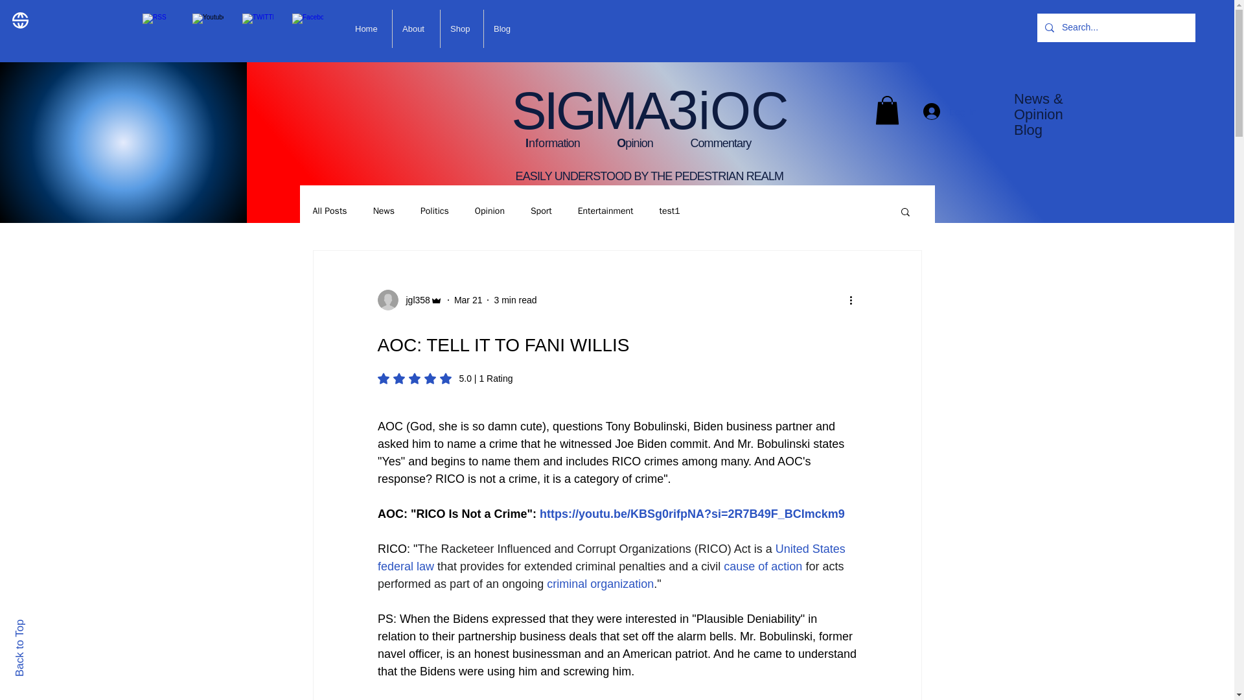 Image resolution: width=1244 pixels, height=700 pixels. I want to click on  SIGMA, so click(583, 111).